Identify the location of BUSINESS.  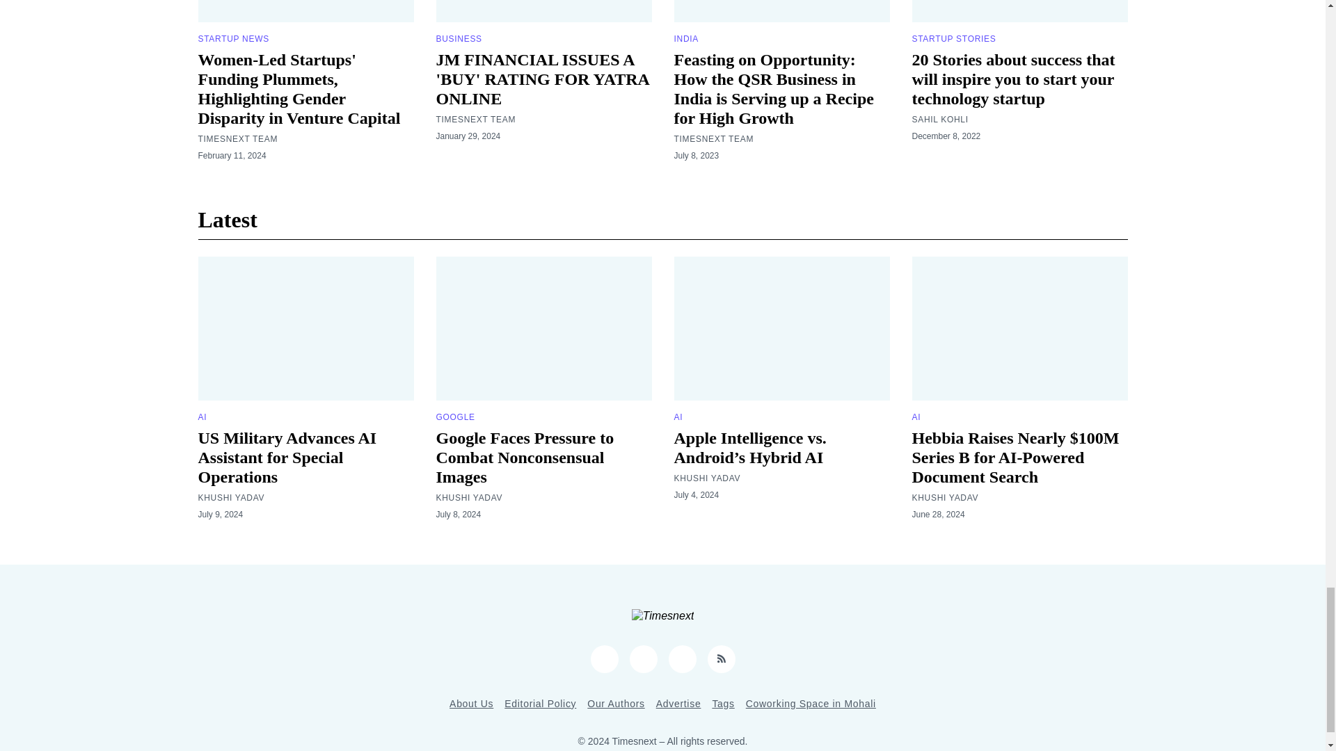
(458, 38).